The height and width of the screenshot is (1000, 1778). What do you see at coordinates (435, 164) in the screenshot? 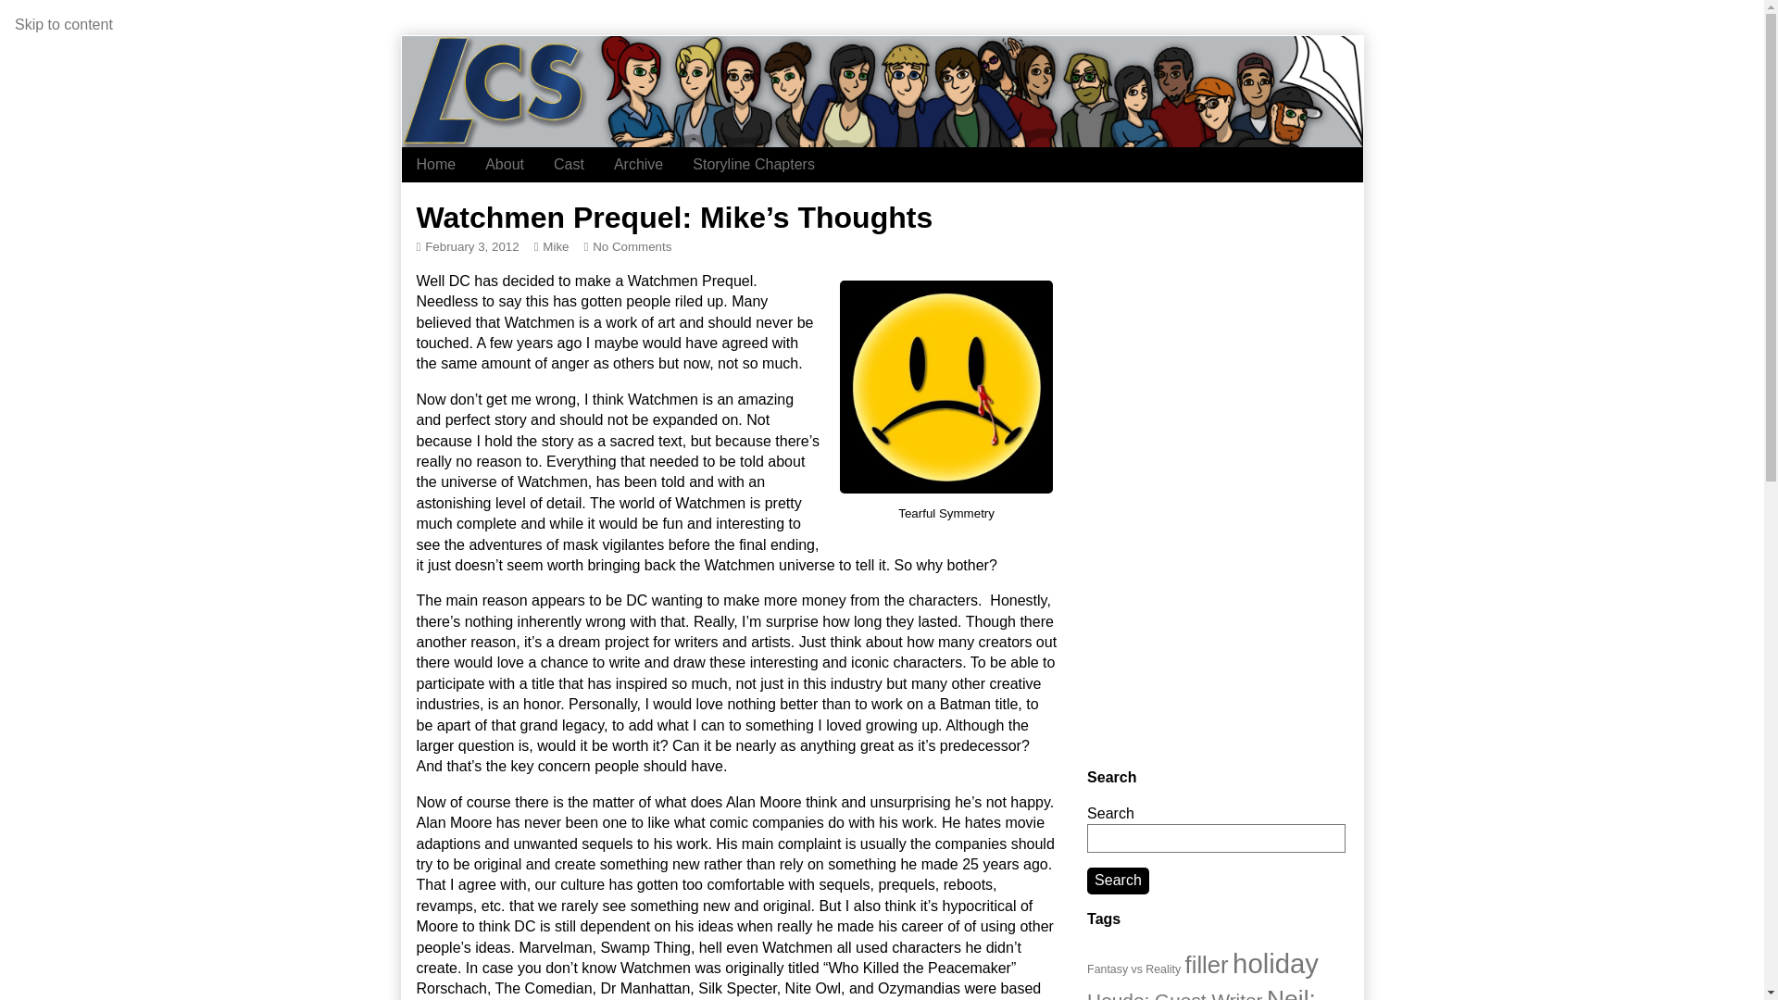
I see `Home` at bounding box center [435, 164].